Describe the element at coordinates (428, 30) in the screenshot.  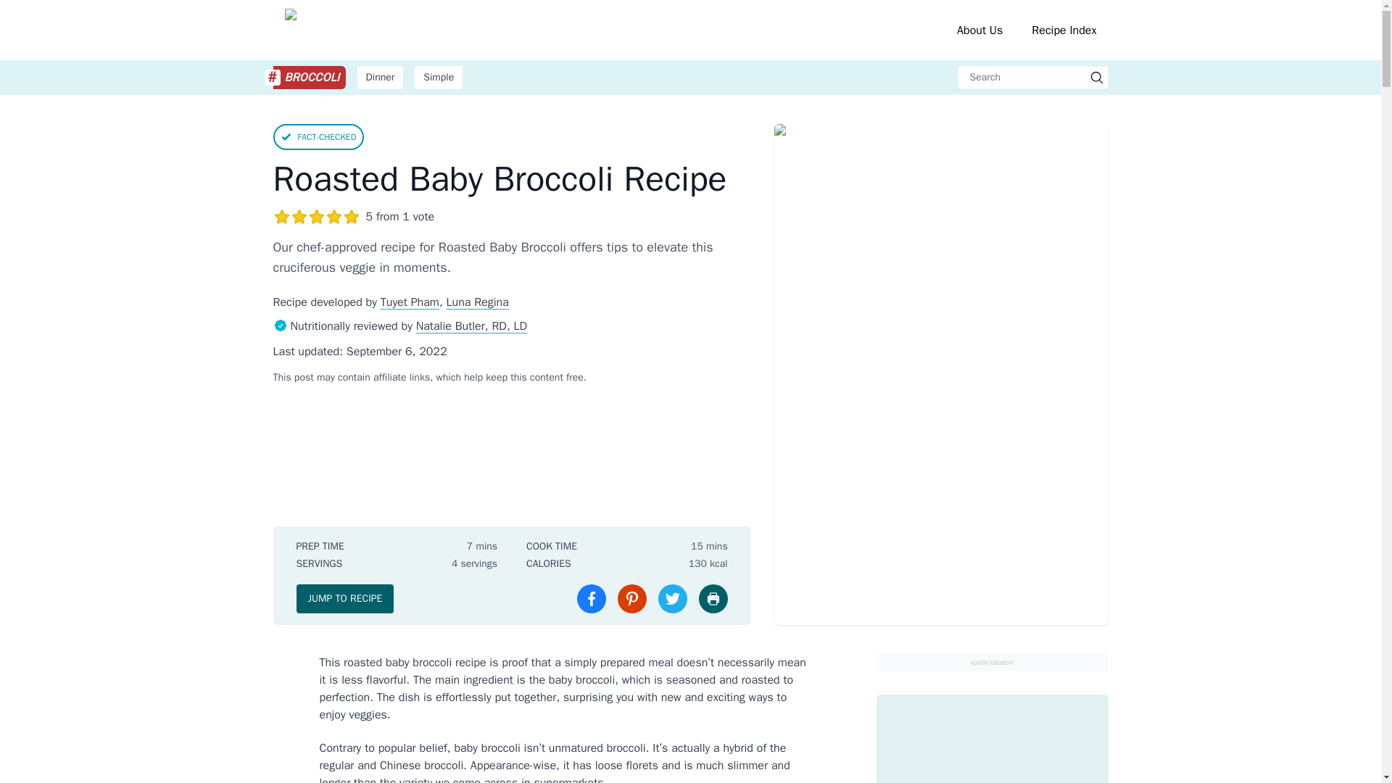
I see `Healthy Recipes 101` at that location.